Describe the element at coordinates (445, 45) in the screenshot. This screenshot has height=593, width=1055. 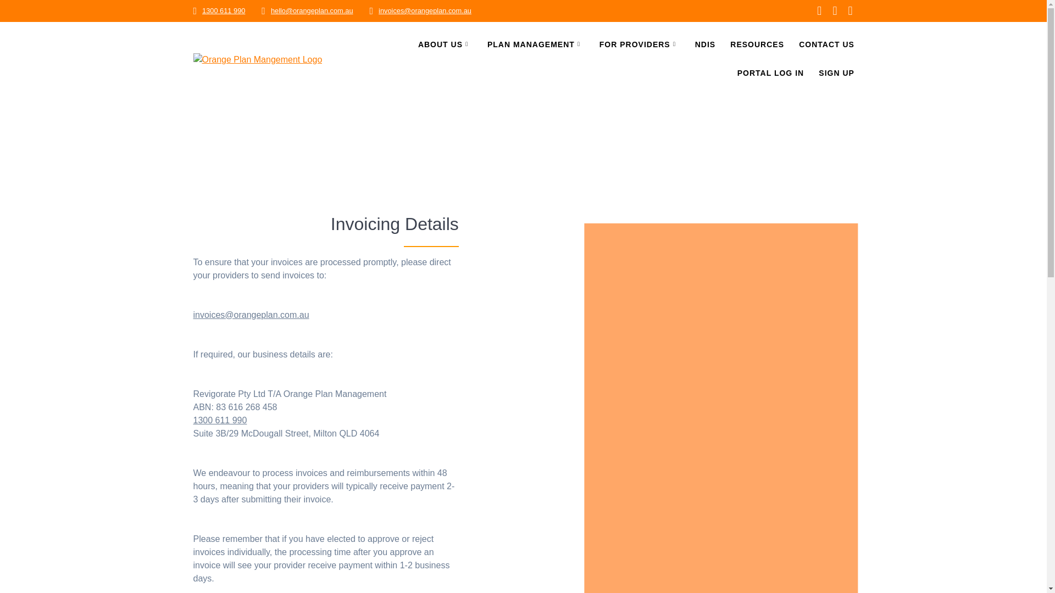
I see `ABOUT US` at that location.